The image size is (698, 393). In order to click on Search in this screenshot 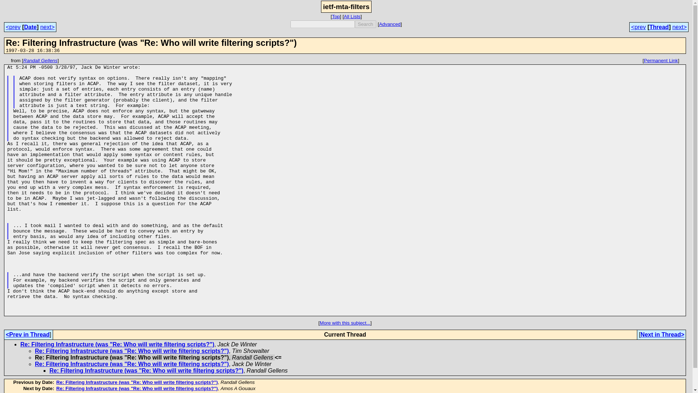, I will do `click(365, 24)`.